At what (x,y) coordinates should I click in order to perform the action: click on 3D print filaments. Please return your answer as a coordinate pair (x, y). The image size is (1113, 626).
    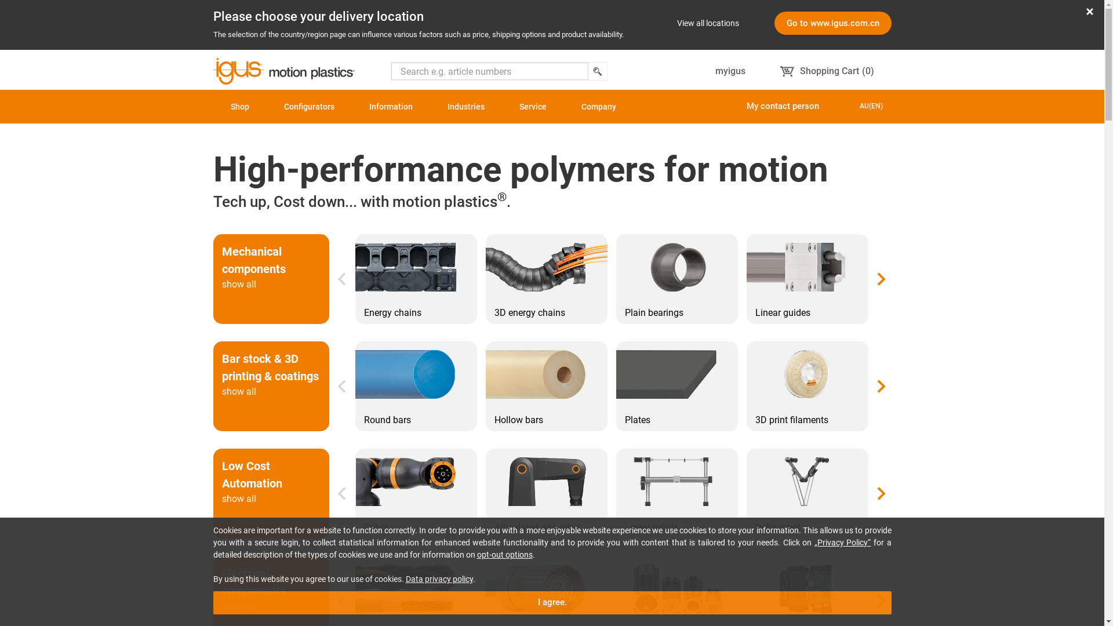
    Looking at the image, I should click on (808, 423).